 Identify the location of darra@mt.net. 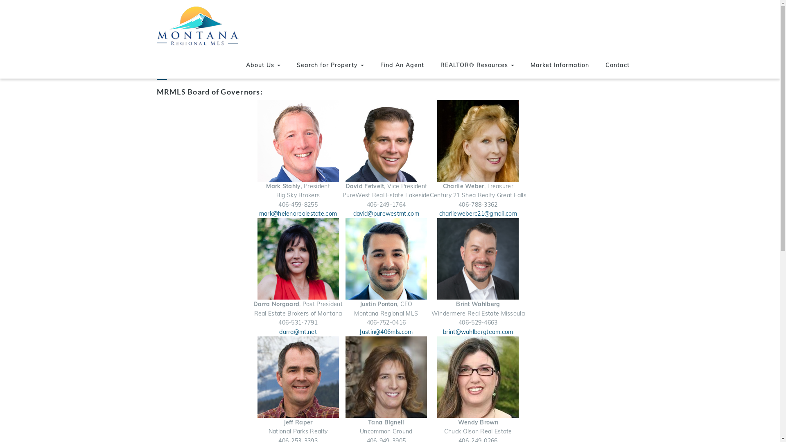
(298, 332).